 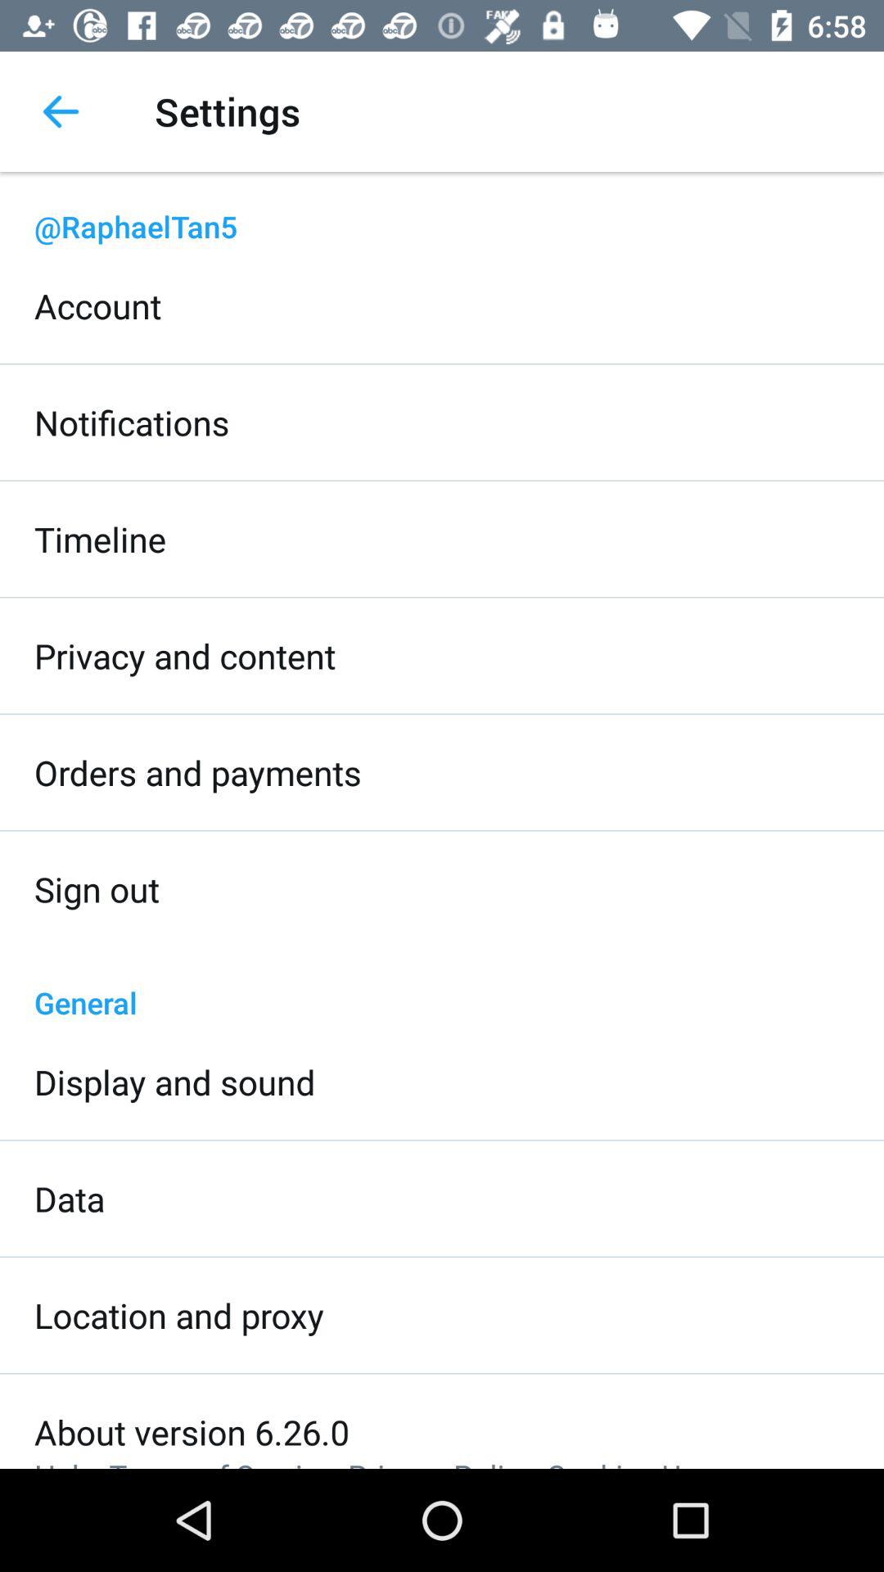 What do you see at coordinates (442, 985) in the screenshot?
I see `tap item above the display and sound` at bounding box center [442, 985].